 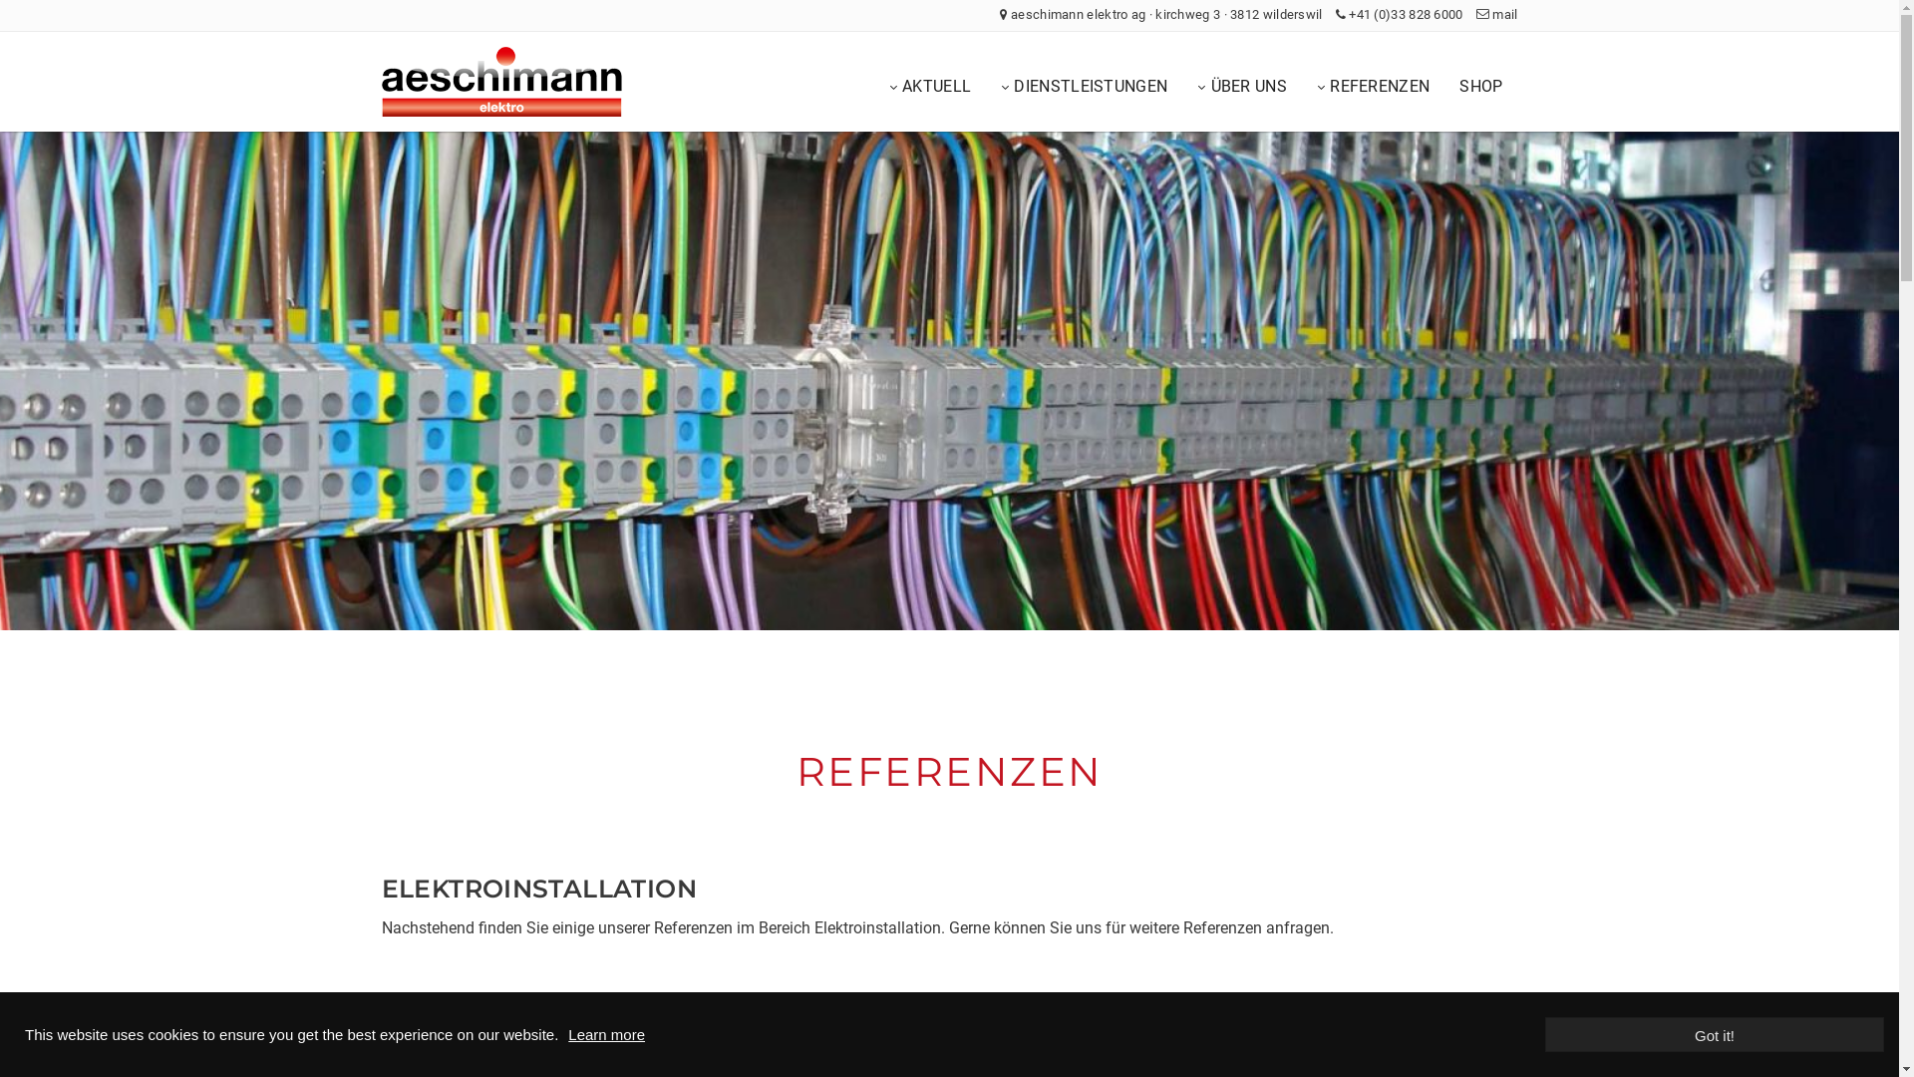 I want to click on Got it!, so click(x=1715, y=1035).